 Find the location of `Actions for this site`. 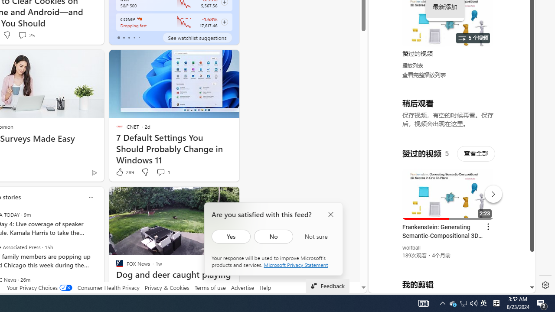

Actions for this site is located at coordinates (490, 192).